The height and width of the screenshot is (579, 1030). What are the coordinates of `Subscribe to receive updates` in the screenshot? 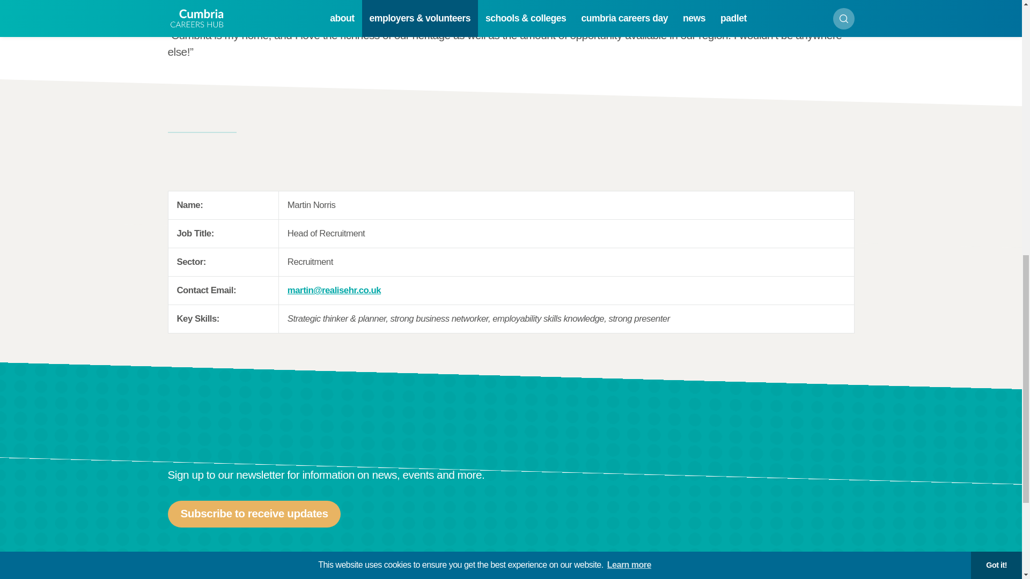 It's located at (254, 514).